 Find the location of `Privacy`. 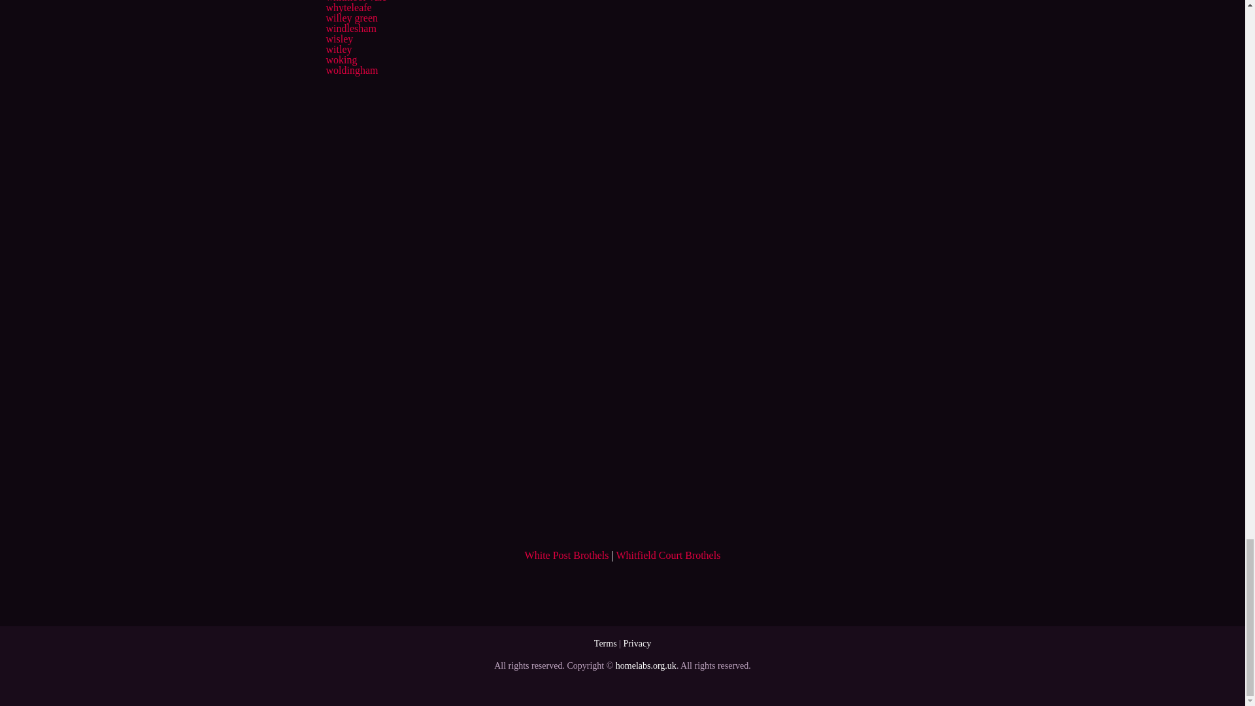

Privacy is located at coordinates (637, 643).